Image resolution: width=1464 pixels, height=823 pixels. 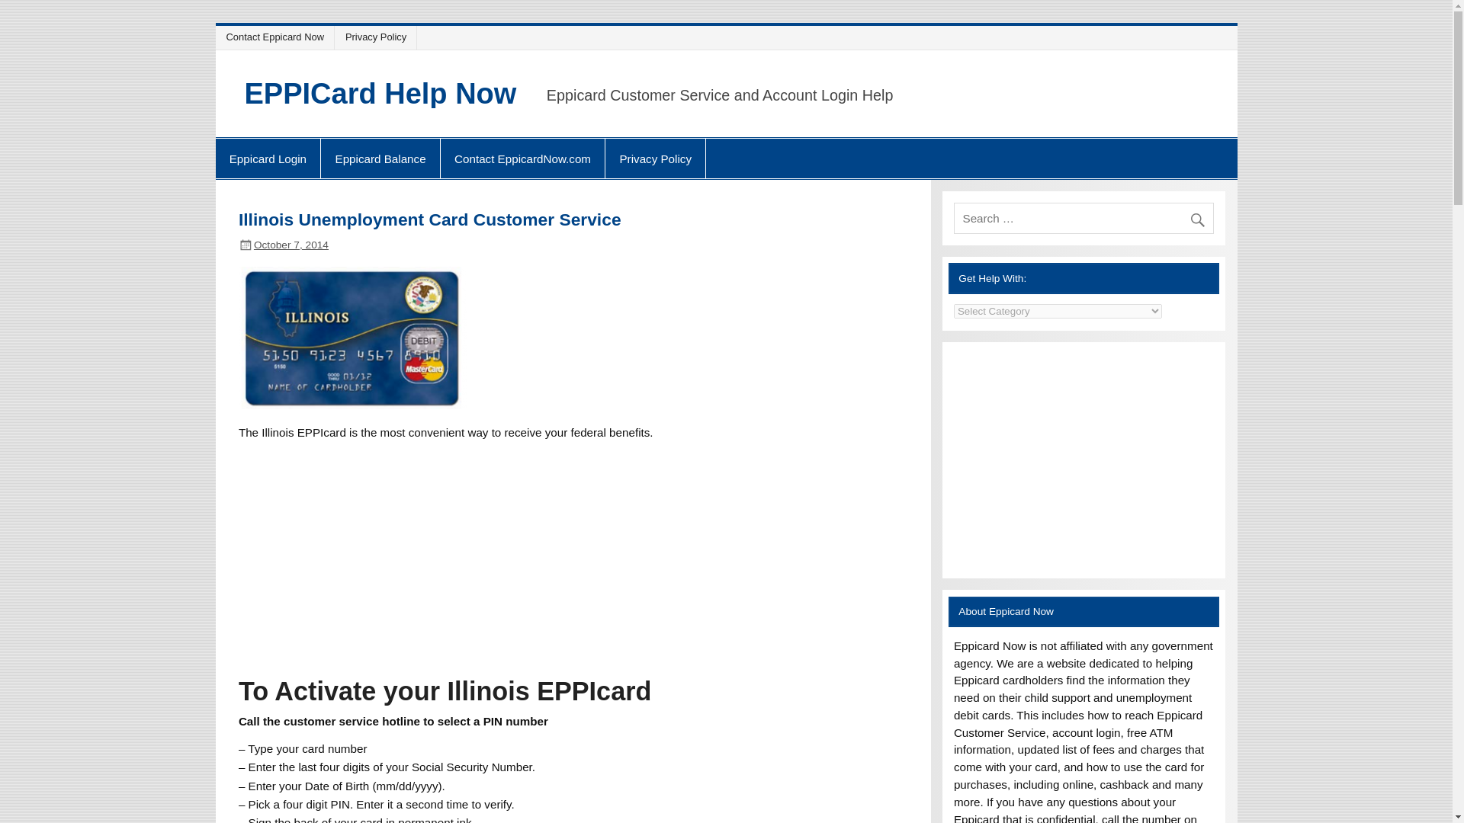 I want to click on Eppicard Balance, so click(x=380, y=159).